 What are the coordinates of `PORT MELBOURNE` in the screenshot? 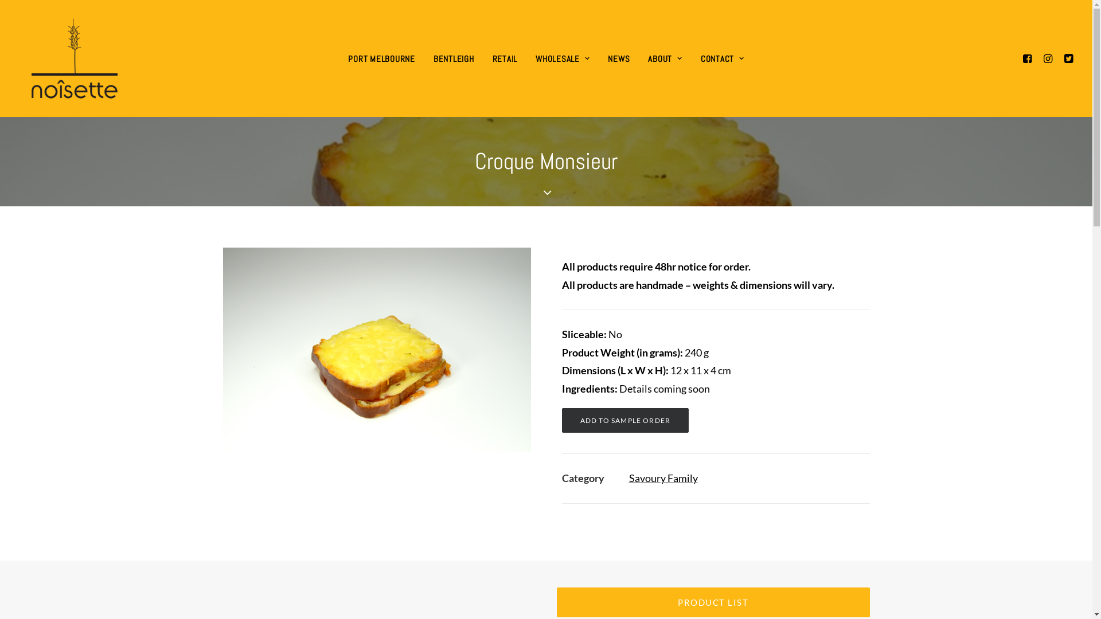 It's located at (382, 58).